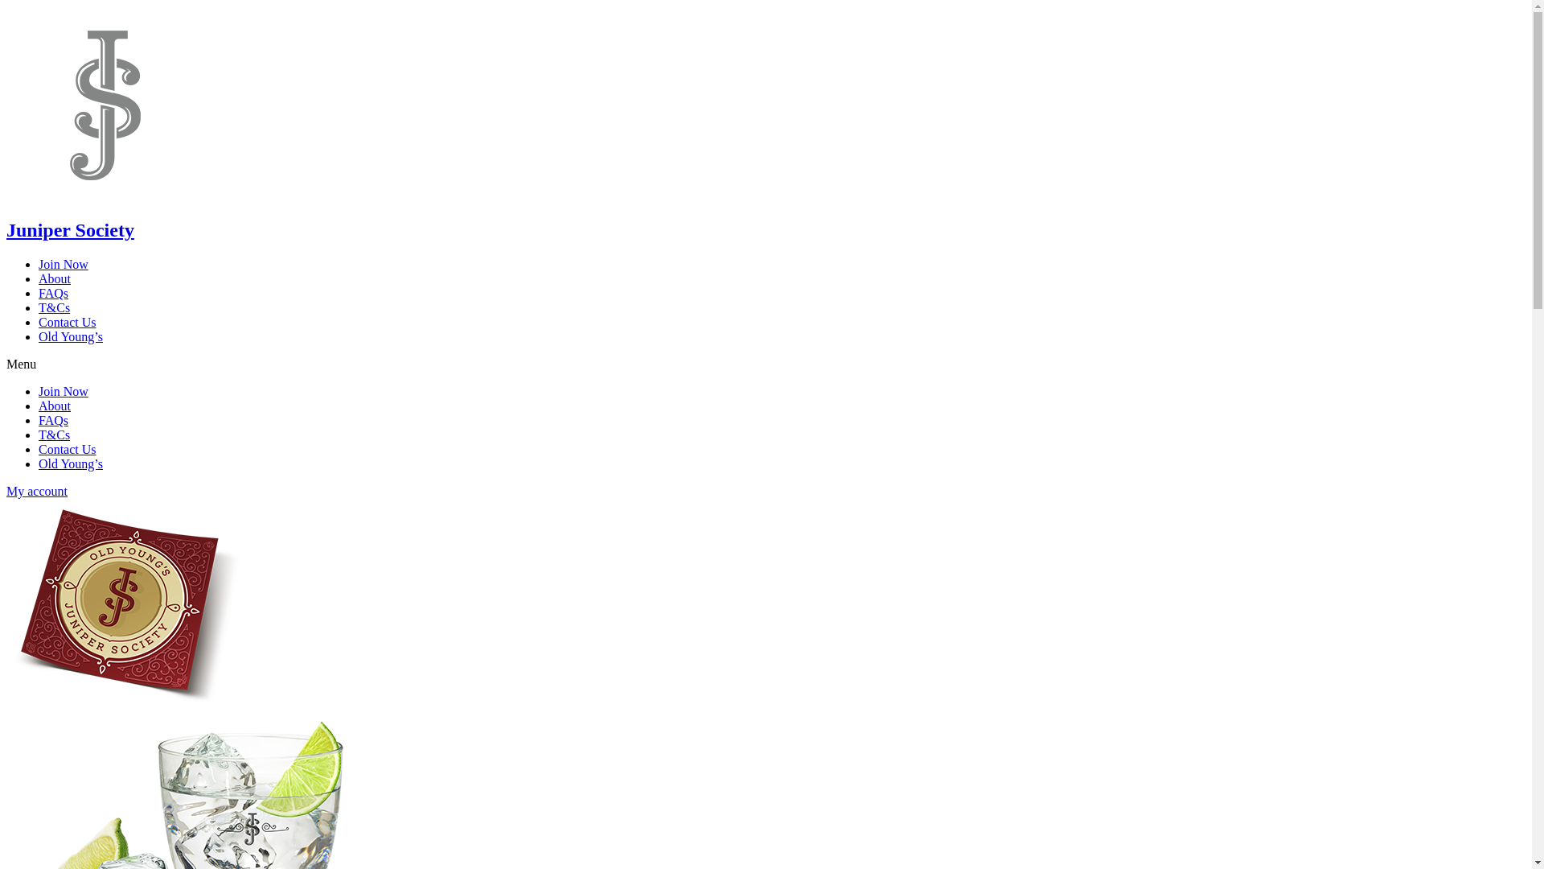 The image size is (1544, 869). I want to click on About, so click(55, 278).